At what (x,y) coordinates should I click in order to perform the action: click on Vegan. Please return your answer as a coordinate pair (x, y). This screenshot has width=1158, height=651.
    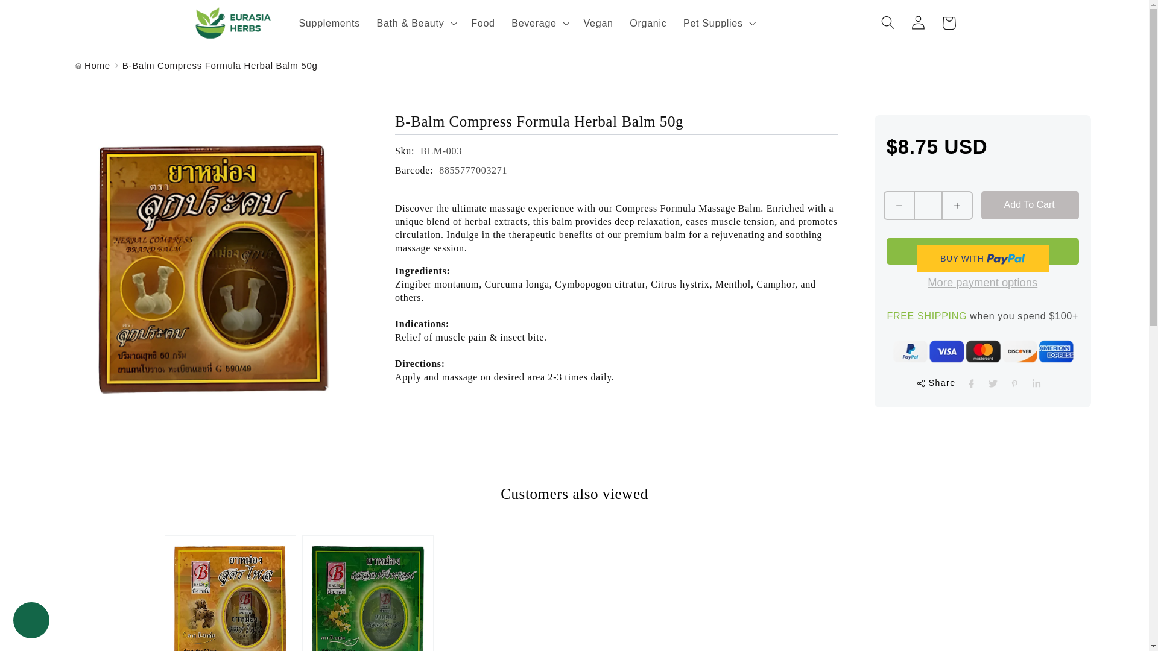
    Looking at the image, I should click on (598, 23).